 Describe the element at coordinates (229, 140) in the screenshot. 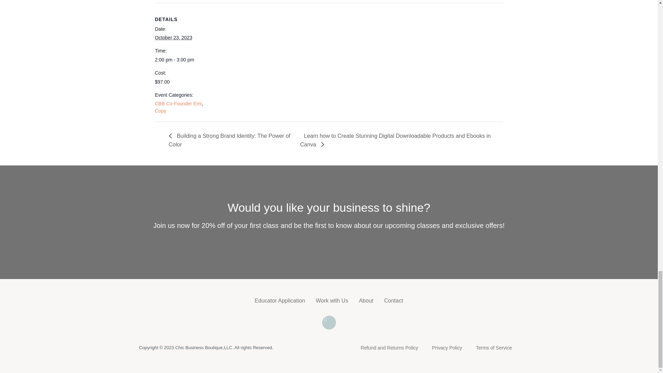

I see `Building a Strong Brand Identity: The Power of Color` at that location.